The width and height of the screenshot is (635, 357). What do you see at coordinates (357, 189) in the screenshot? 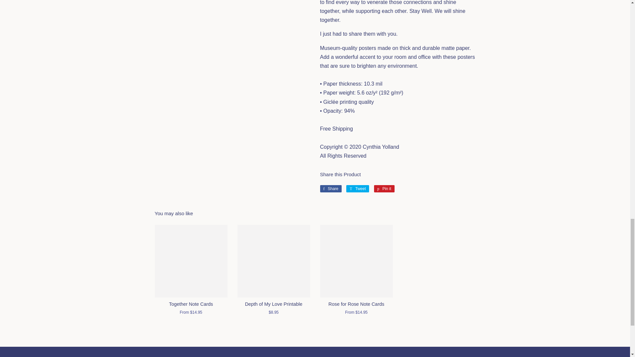
I see `Share on Facebook` at bounding box center [357, 189].